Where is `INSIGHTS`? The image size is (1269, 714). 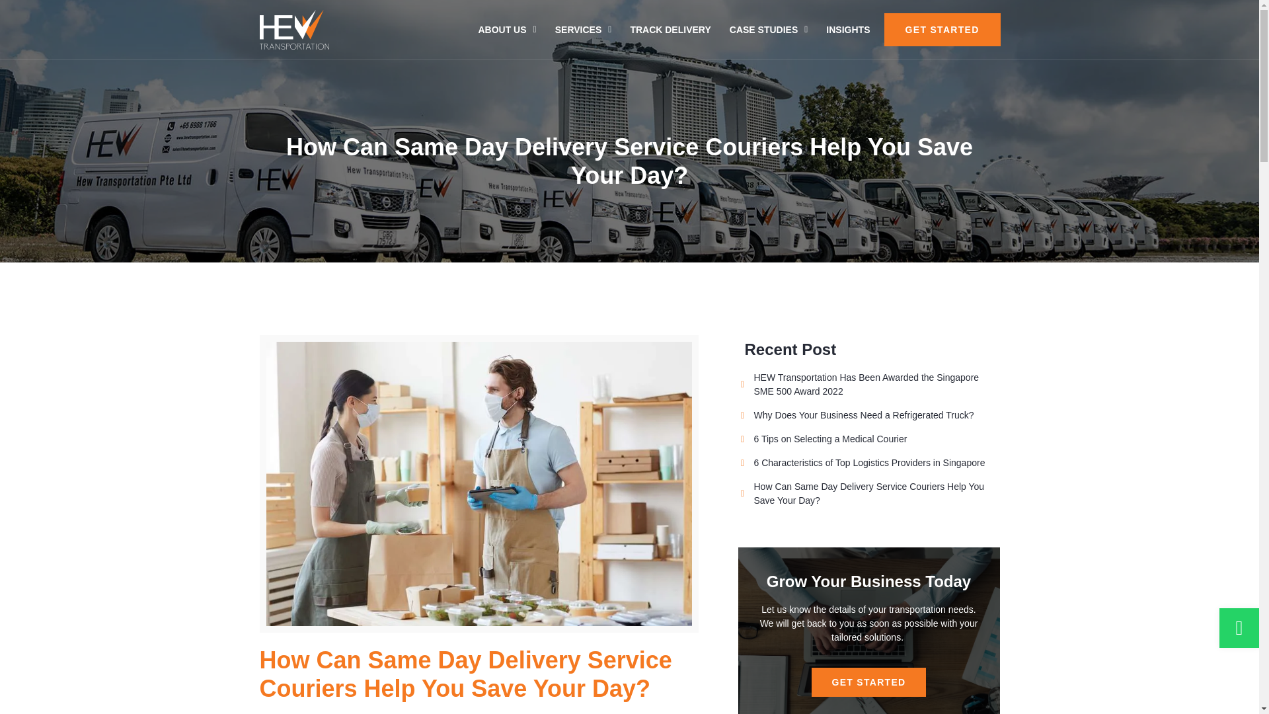 INSIGHTS is located at coordinates (848, 29).